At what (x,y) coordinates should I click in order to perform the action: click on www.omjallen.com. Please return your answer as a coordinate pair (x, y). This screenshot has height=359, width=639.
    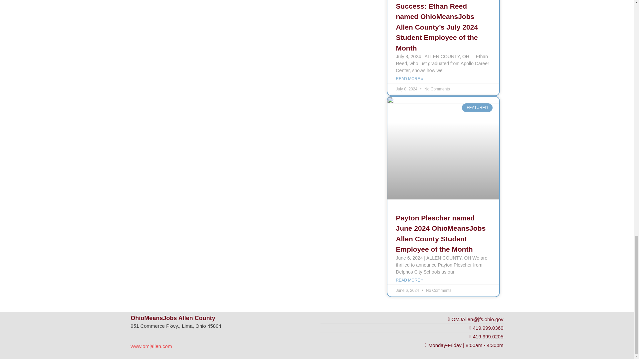
    Looking at the image, I should click on (151, 346).